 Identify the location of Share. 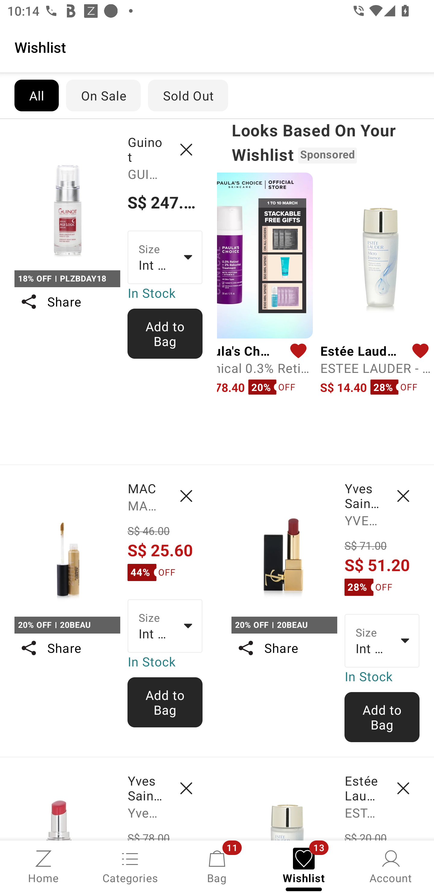
(67, 648).